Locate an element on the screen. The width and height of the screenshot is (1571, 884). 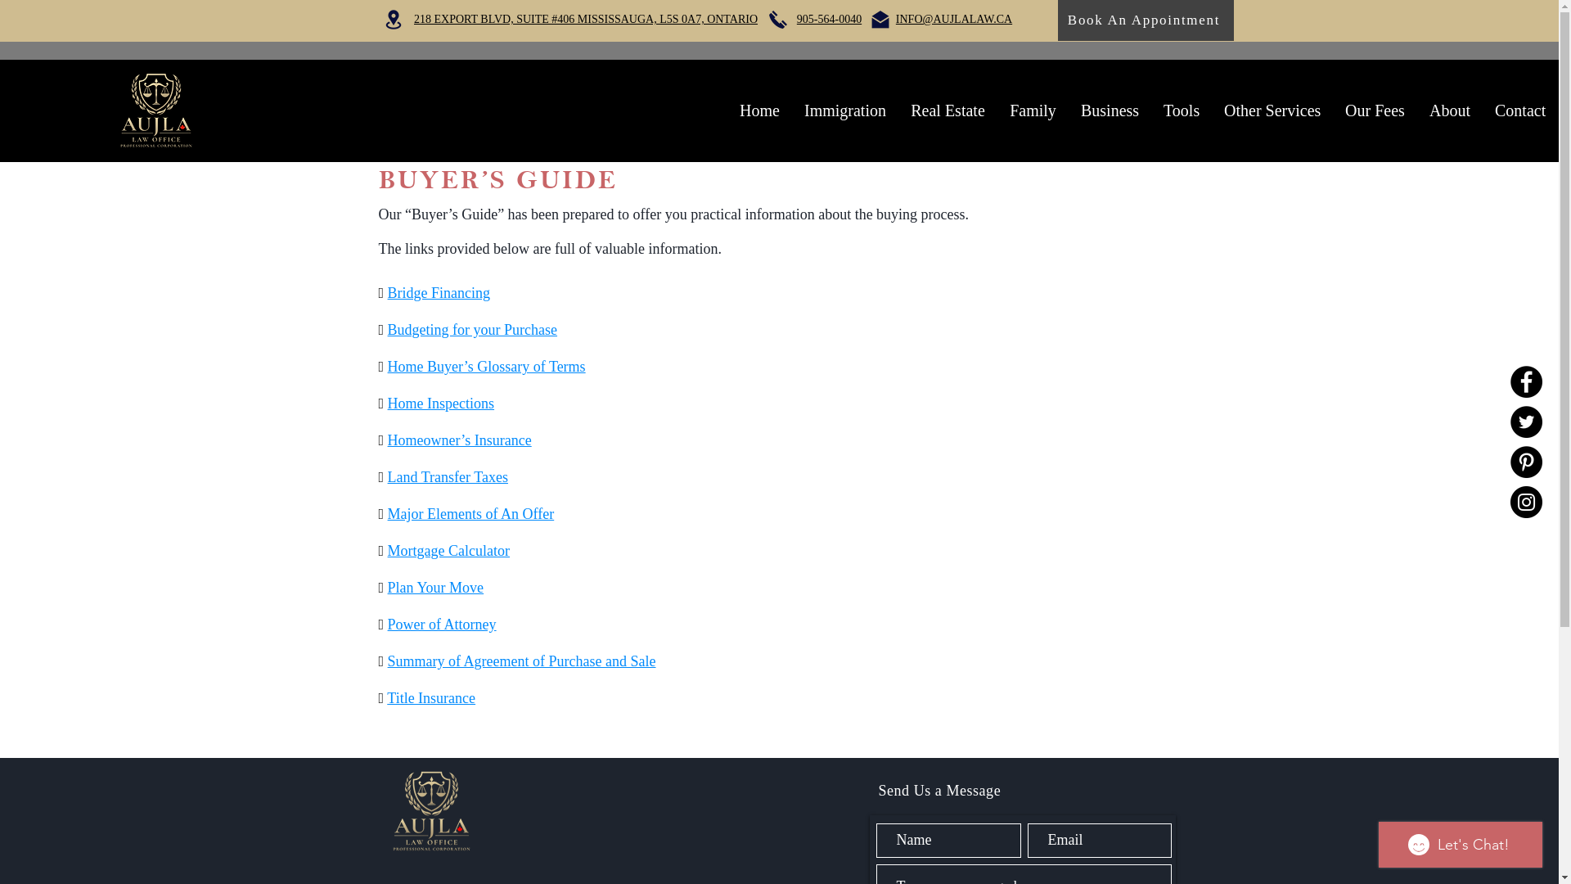
  is located at coordinates (386, 625).